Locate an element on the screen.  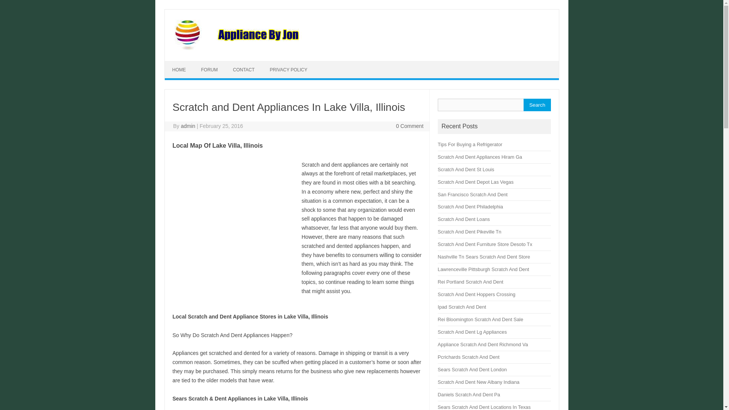
Appliance By Jon is located at coordinates (285, 48).